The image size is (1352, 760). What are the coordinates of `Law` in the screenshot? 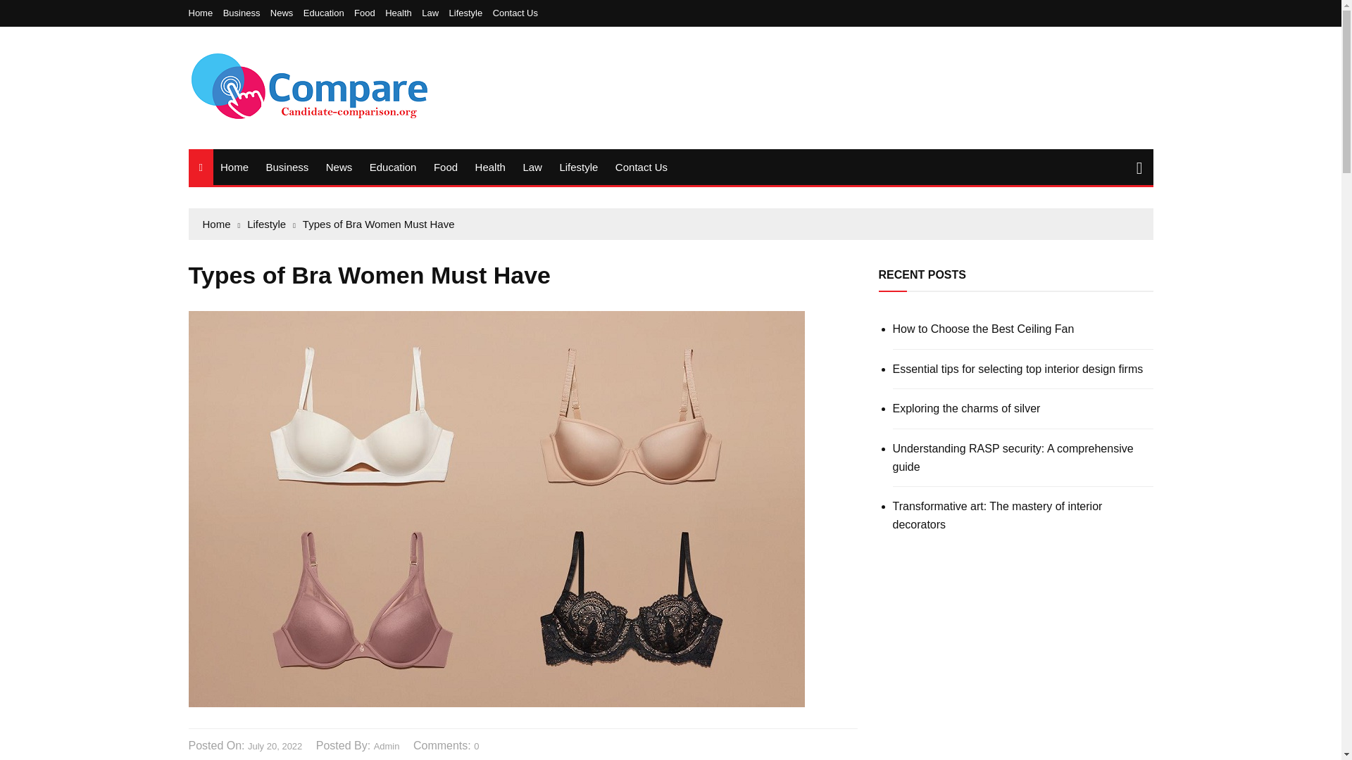 It's located at (532, 167).